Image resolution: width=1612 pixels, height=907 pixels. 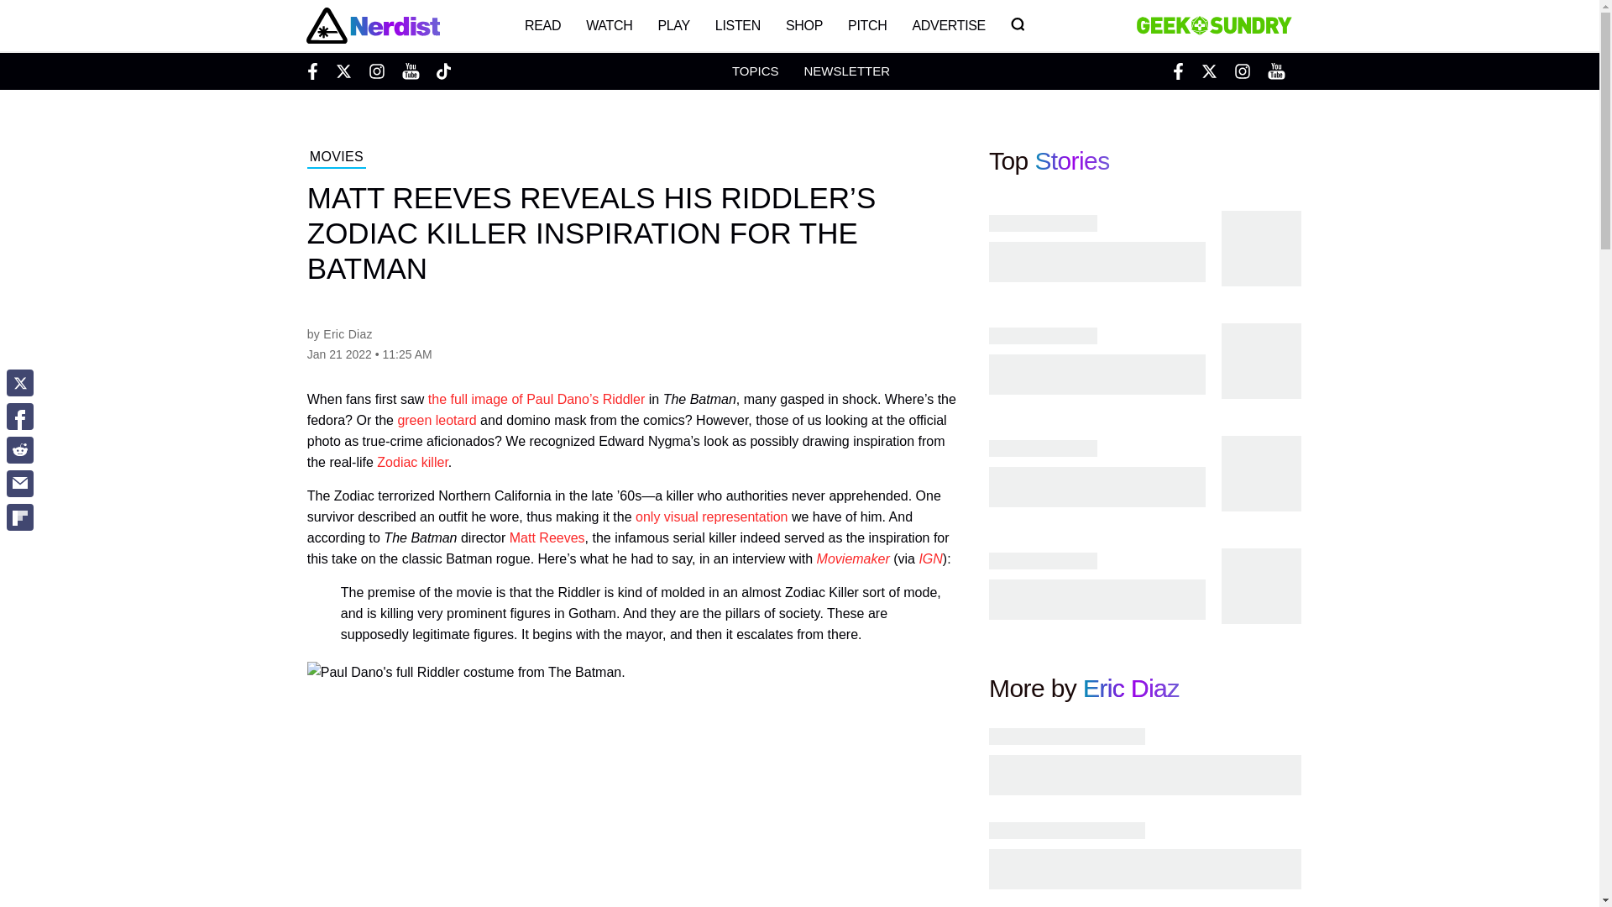 What do you see at coordinates (673, 25) in the screenshot?
I see `PLAY` at bounding box center [673, 25].